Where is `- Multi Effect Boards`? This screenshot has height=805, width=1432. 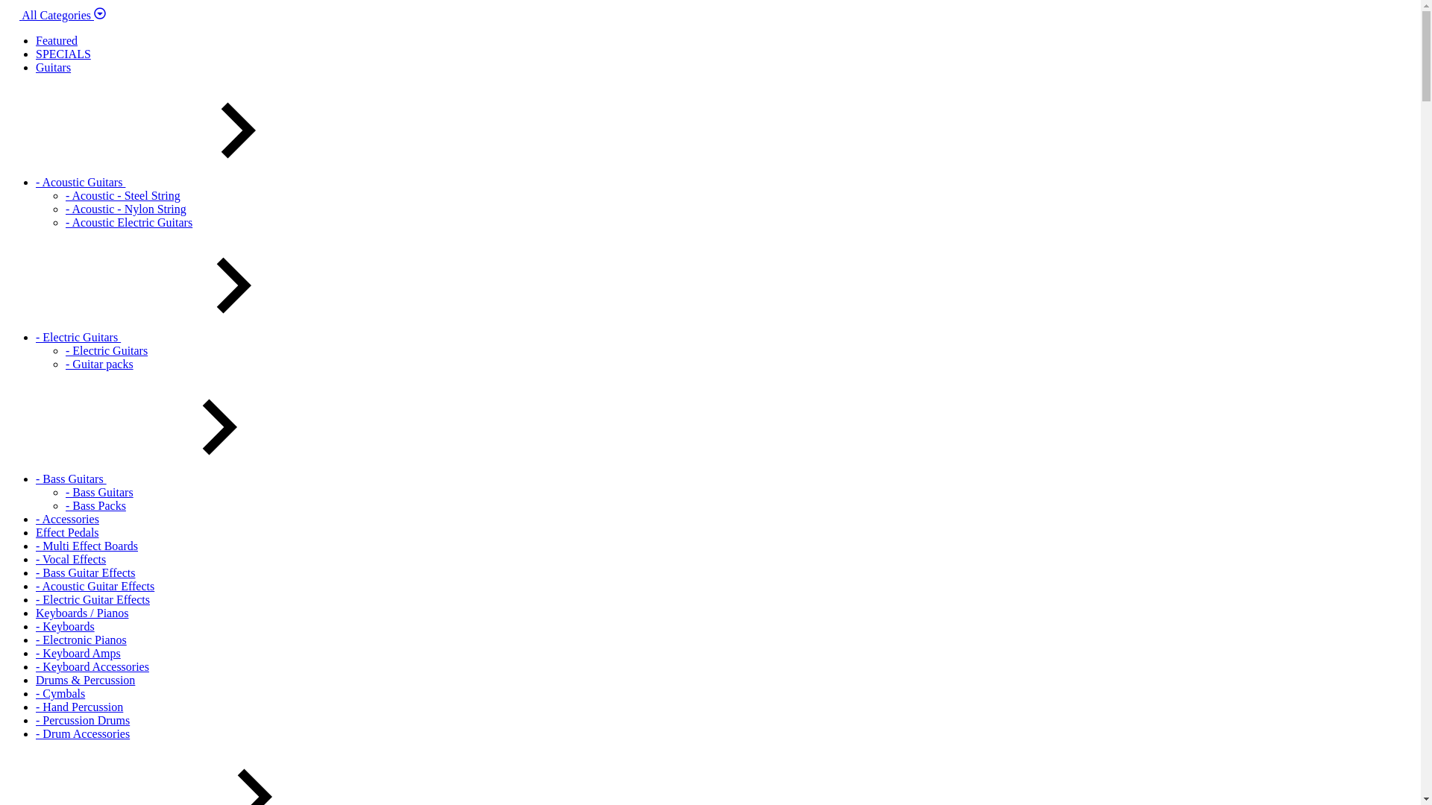
- Multi Effect Boards is located at coordinates (87, 546).